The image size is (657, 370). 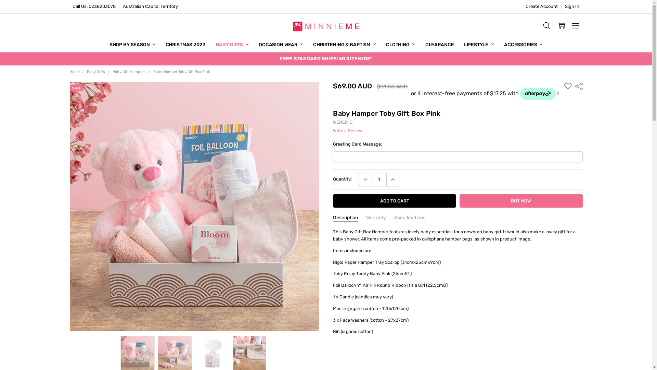 What do you see at coordinates (365, 180) in the screenshot?
I see `DECREASE QUANTITY:` at bounding box center [365, 180].